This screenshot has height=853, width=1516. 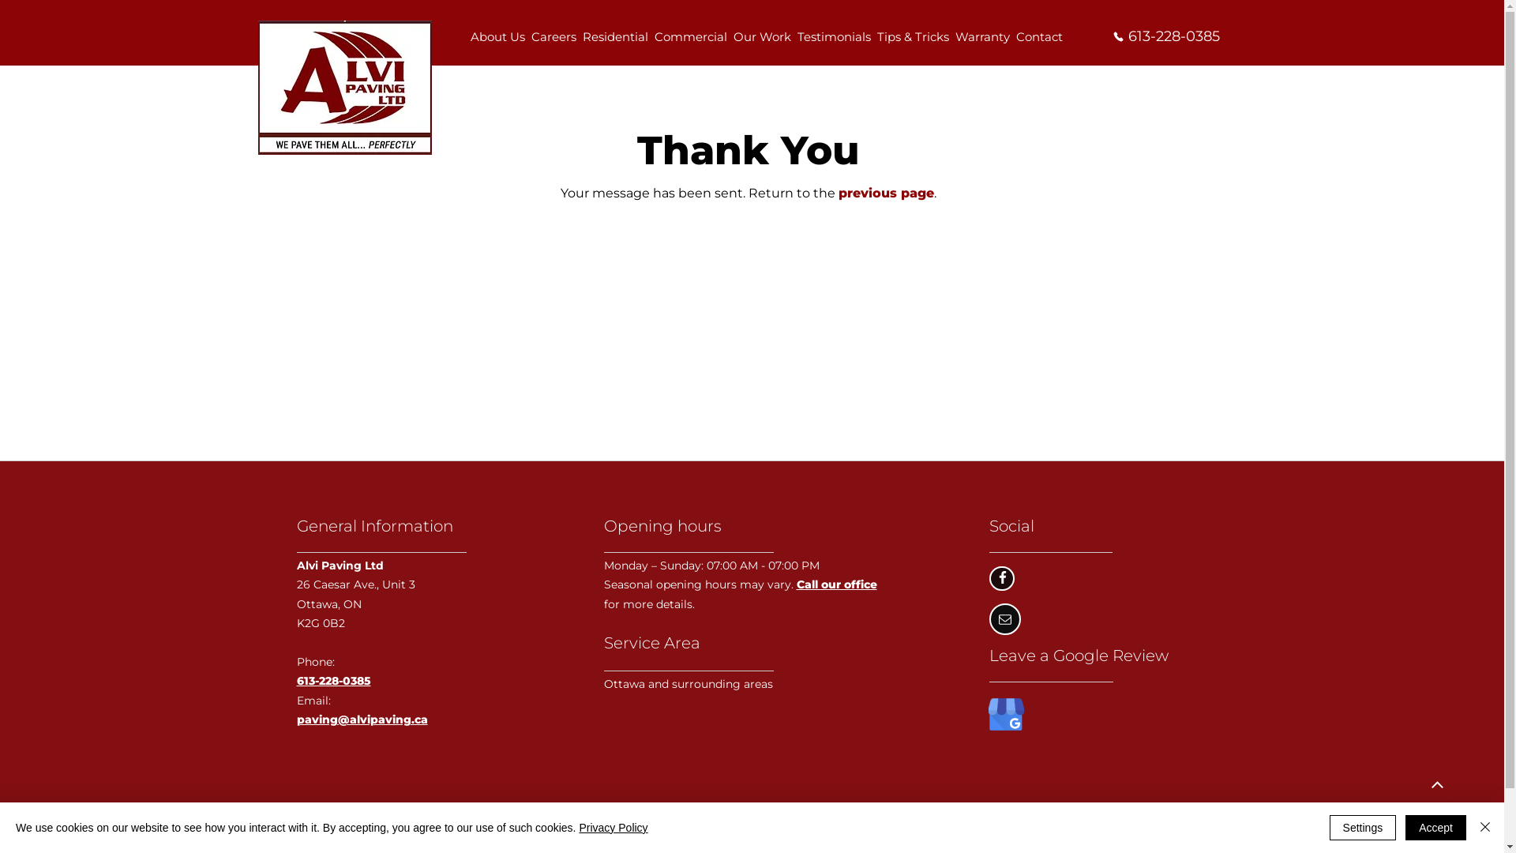 I want to click on Careers, so click(x=554, y=38).